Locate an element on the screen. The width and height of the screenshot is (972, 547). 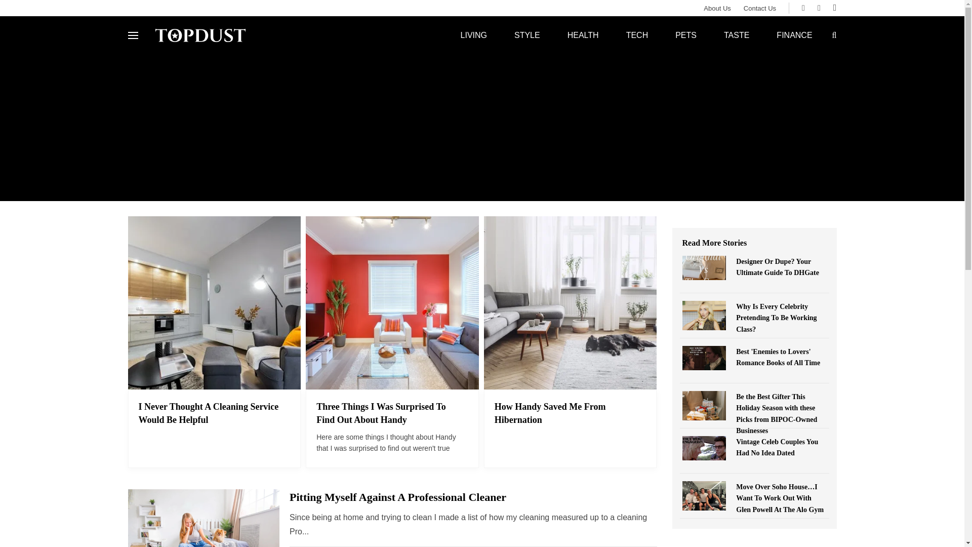
PETS is located at coordinates (686, 35).